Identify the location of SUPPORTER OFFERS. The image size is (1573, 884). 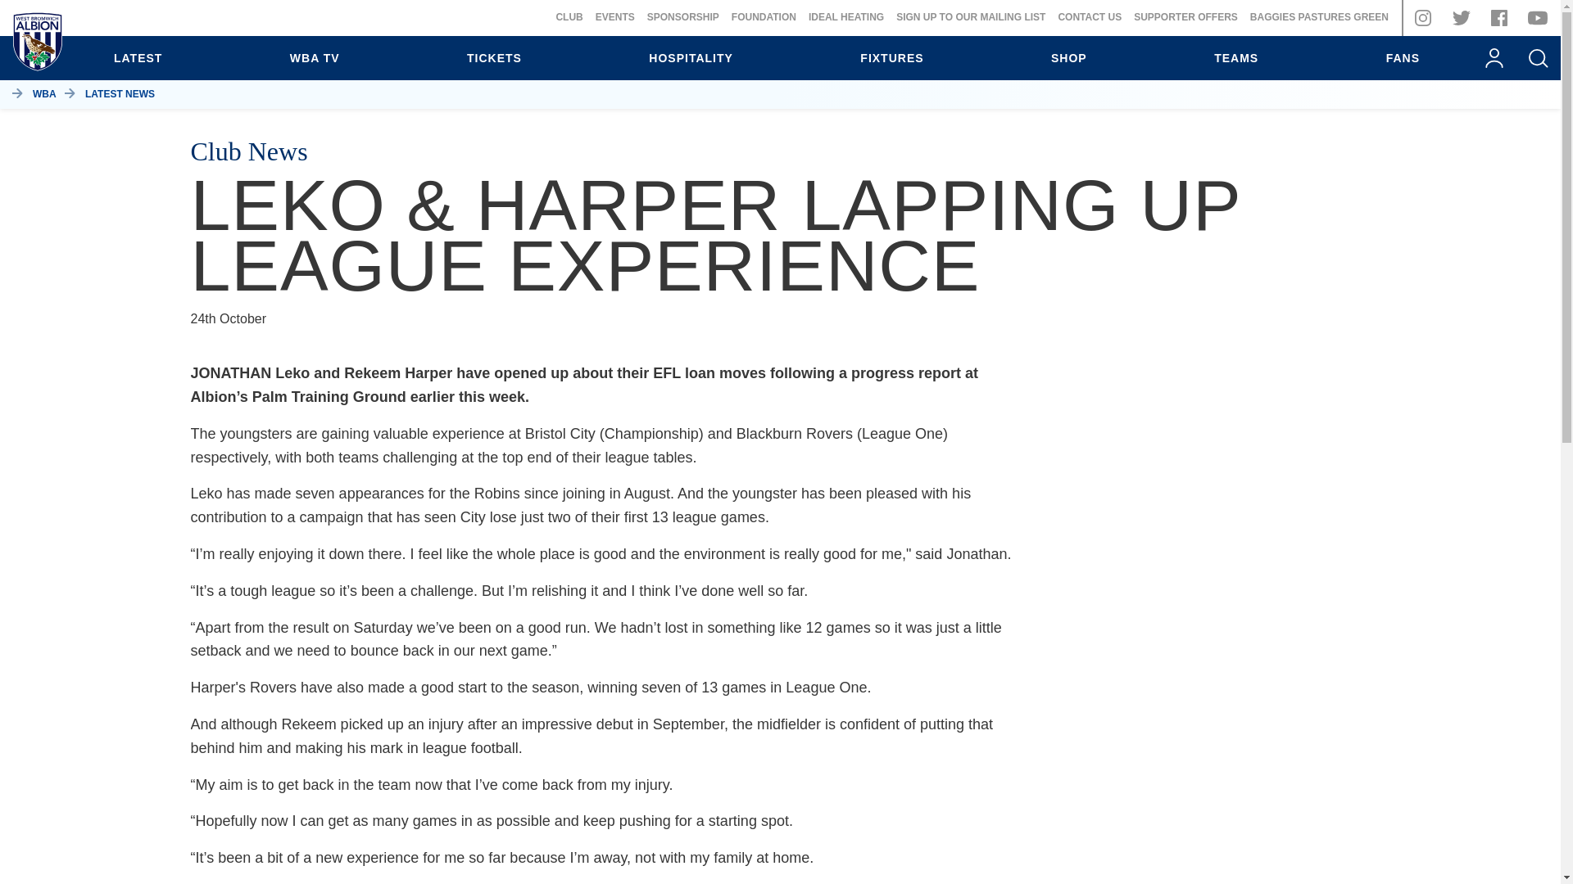
(1186, 17).